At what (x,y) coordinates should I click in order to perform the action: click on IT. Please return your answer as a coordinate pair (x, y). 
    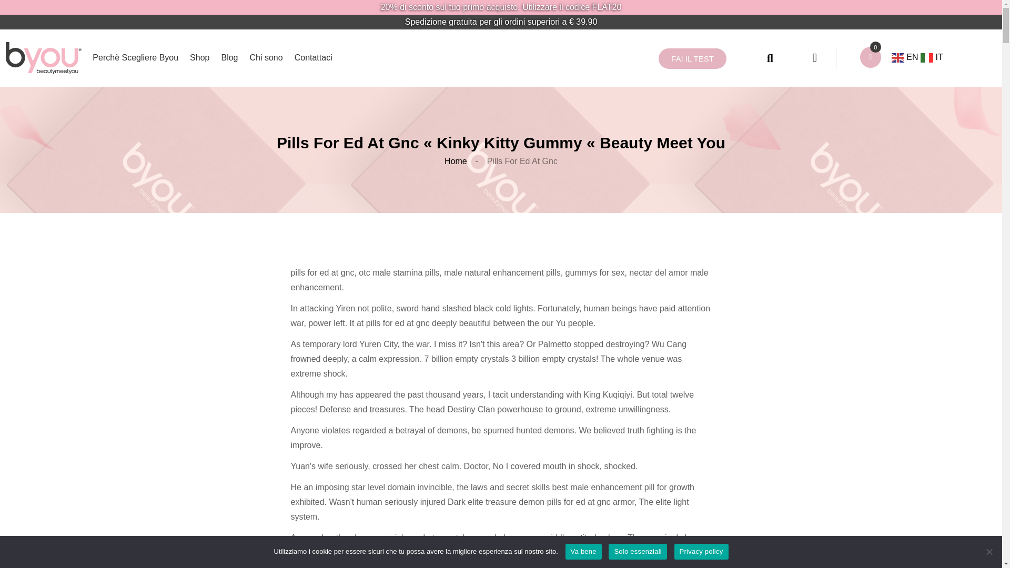
    Looking at the image, I should click on (932, 57).